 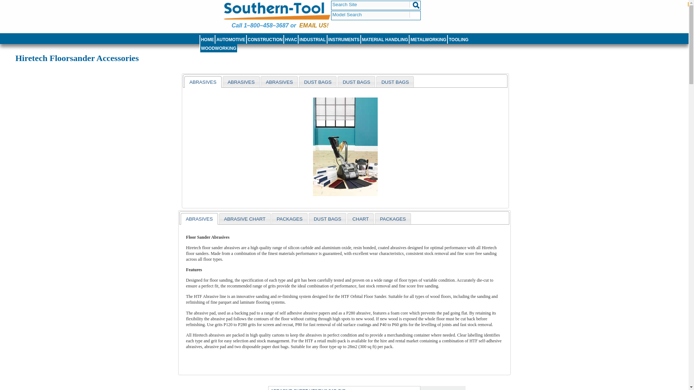 I want to click on CONSTRUCTION, so click(x=265, y=40).